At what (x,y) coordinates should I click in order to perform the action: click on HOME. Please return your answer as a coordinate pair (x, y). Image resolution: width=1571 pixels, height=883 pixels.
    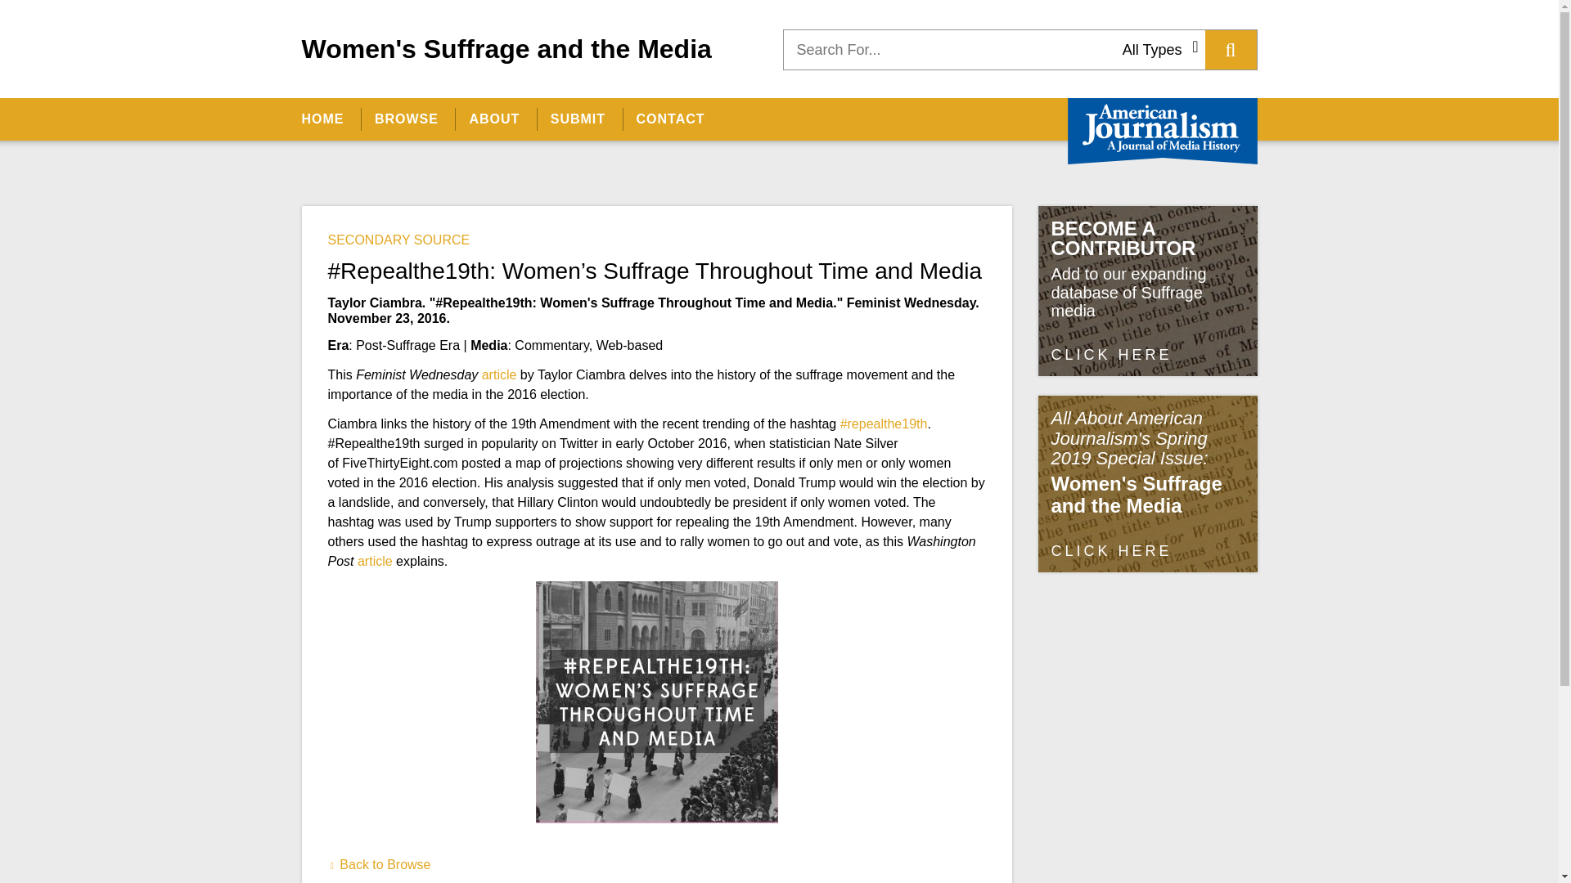
    Looking at the image, I should click on (329, 119).